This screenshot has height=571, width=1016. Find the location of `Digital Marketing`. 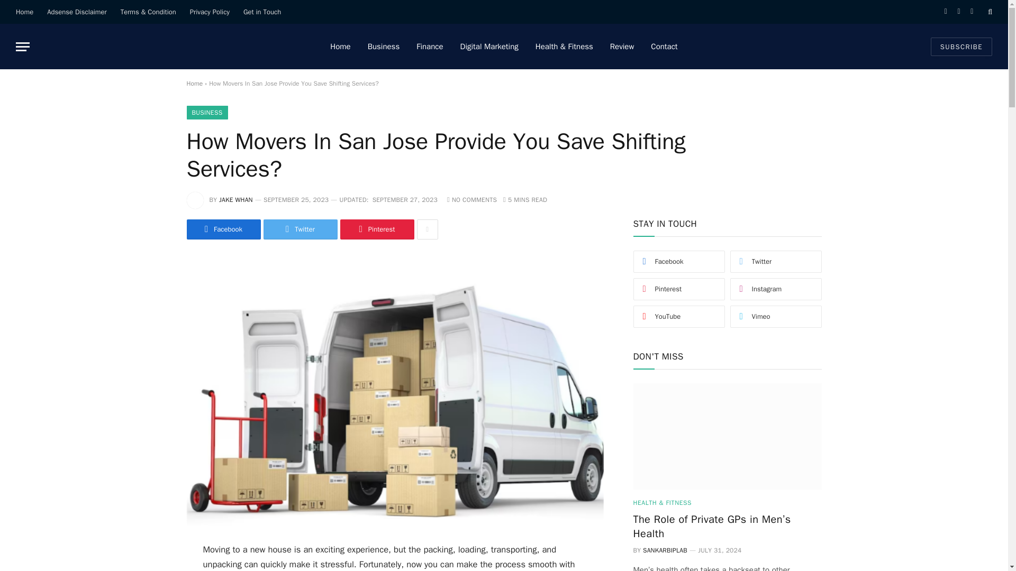

Digital Marketing is located at coordinates (489, 47).